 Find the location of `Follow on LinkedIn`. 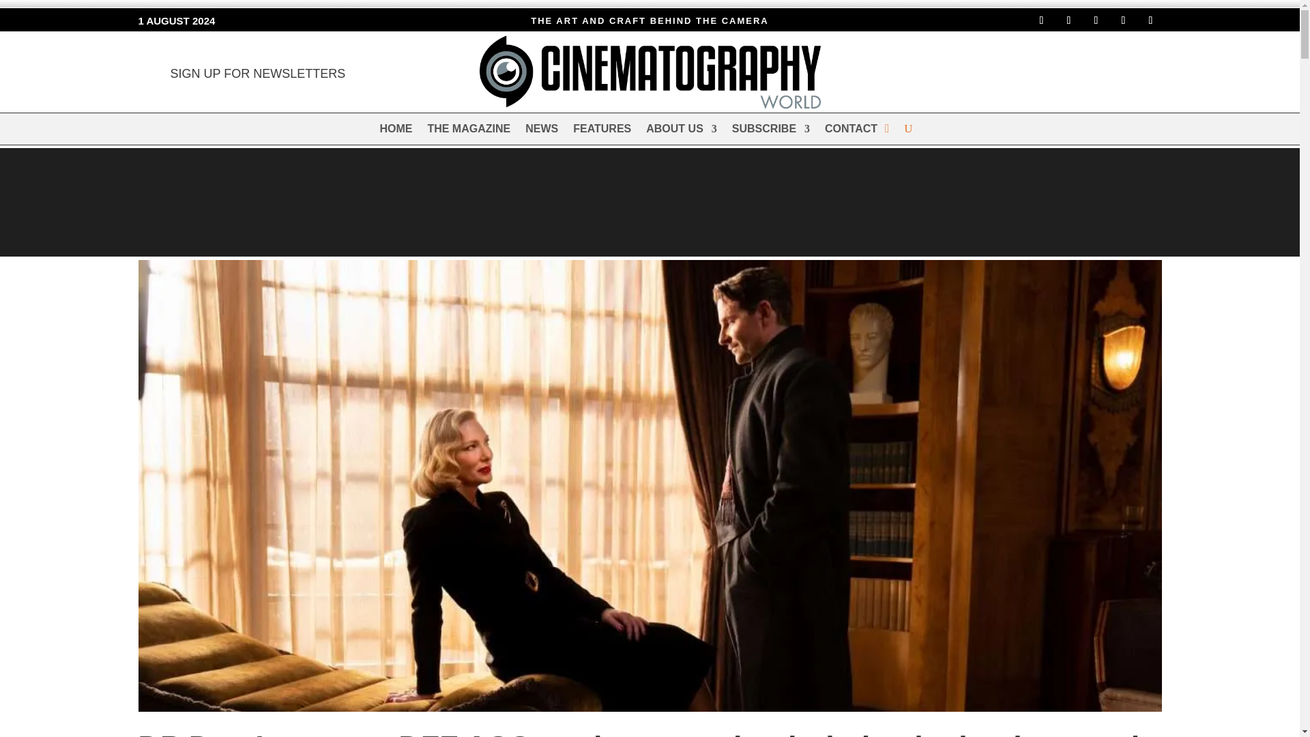

Follow on LinkedIn is located at coordinates (1123, 20).